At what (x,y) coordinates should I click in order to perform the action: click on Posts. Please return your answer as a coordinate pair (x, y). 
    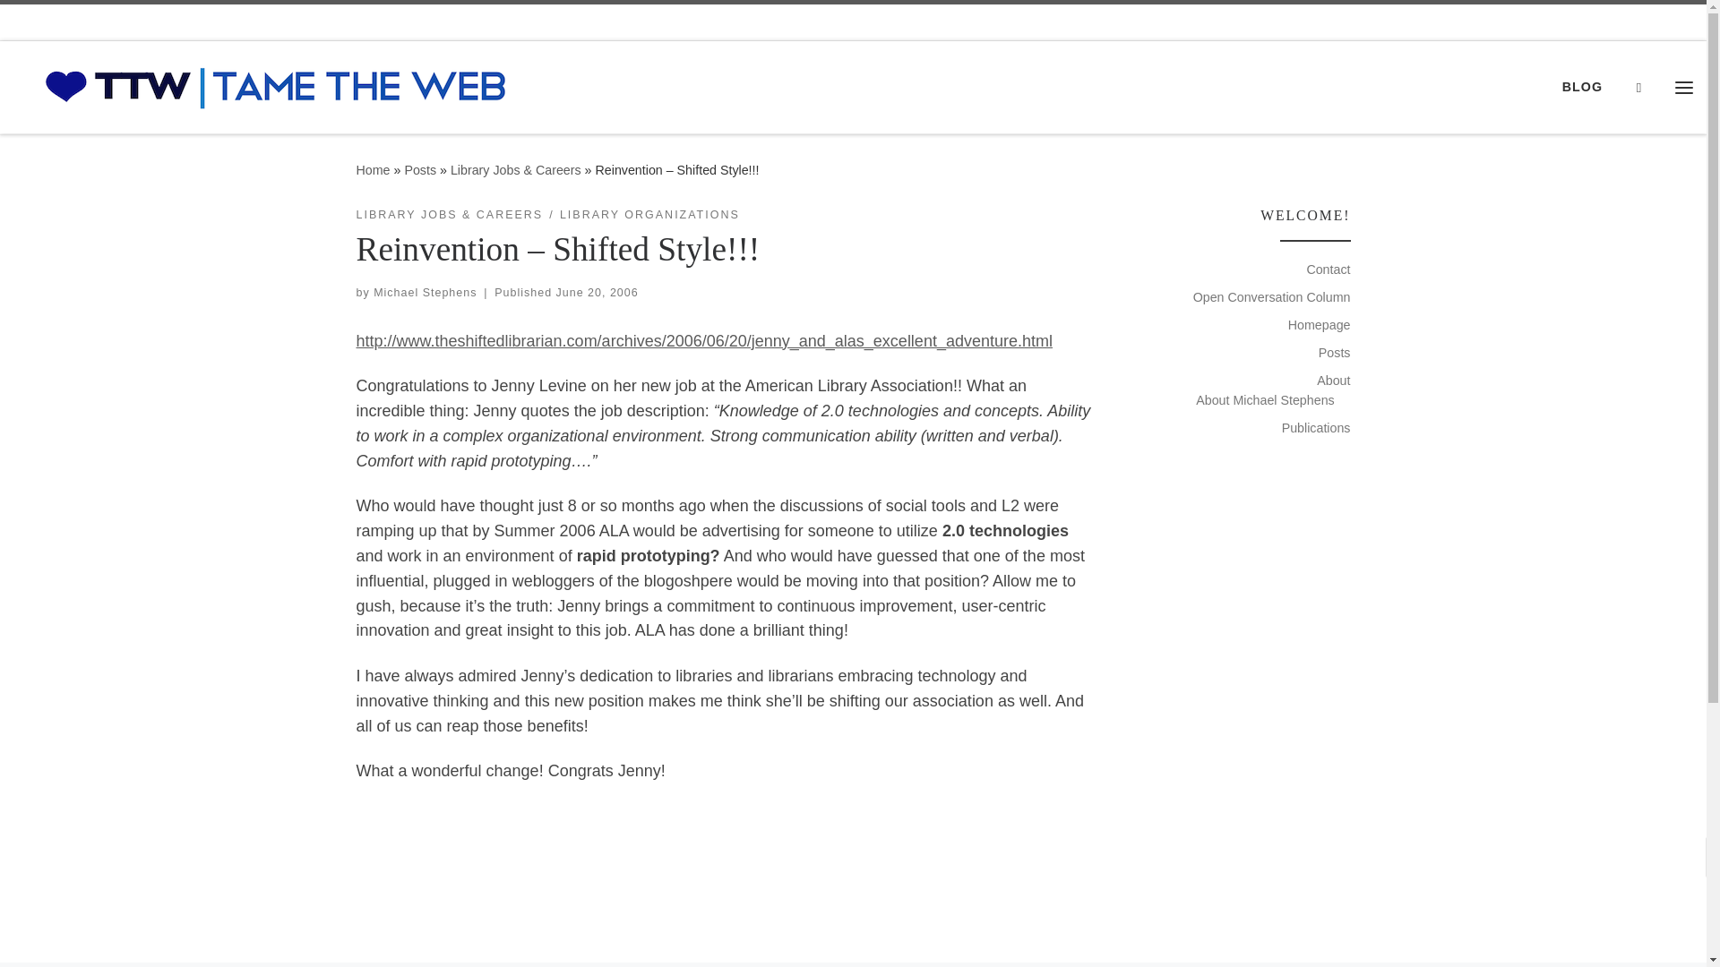
    Looking at the image, I should click on (420, 170).